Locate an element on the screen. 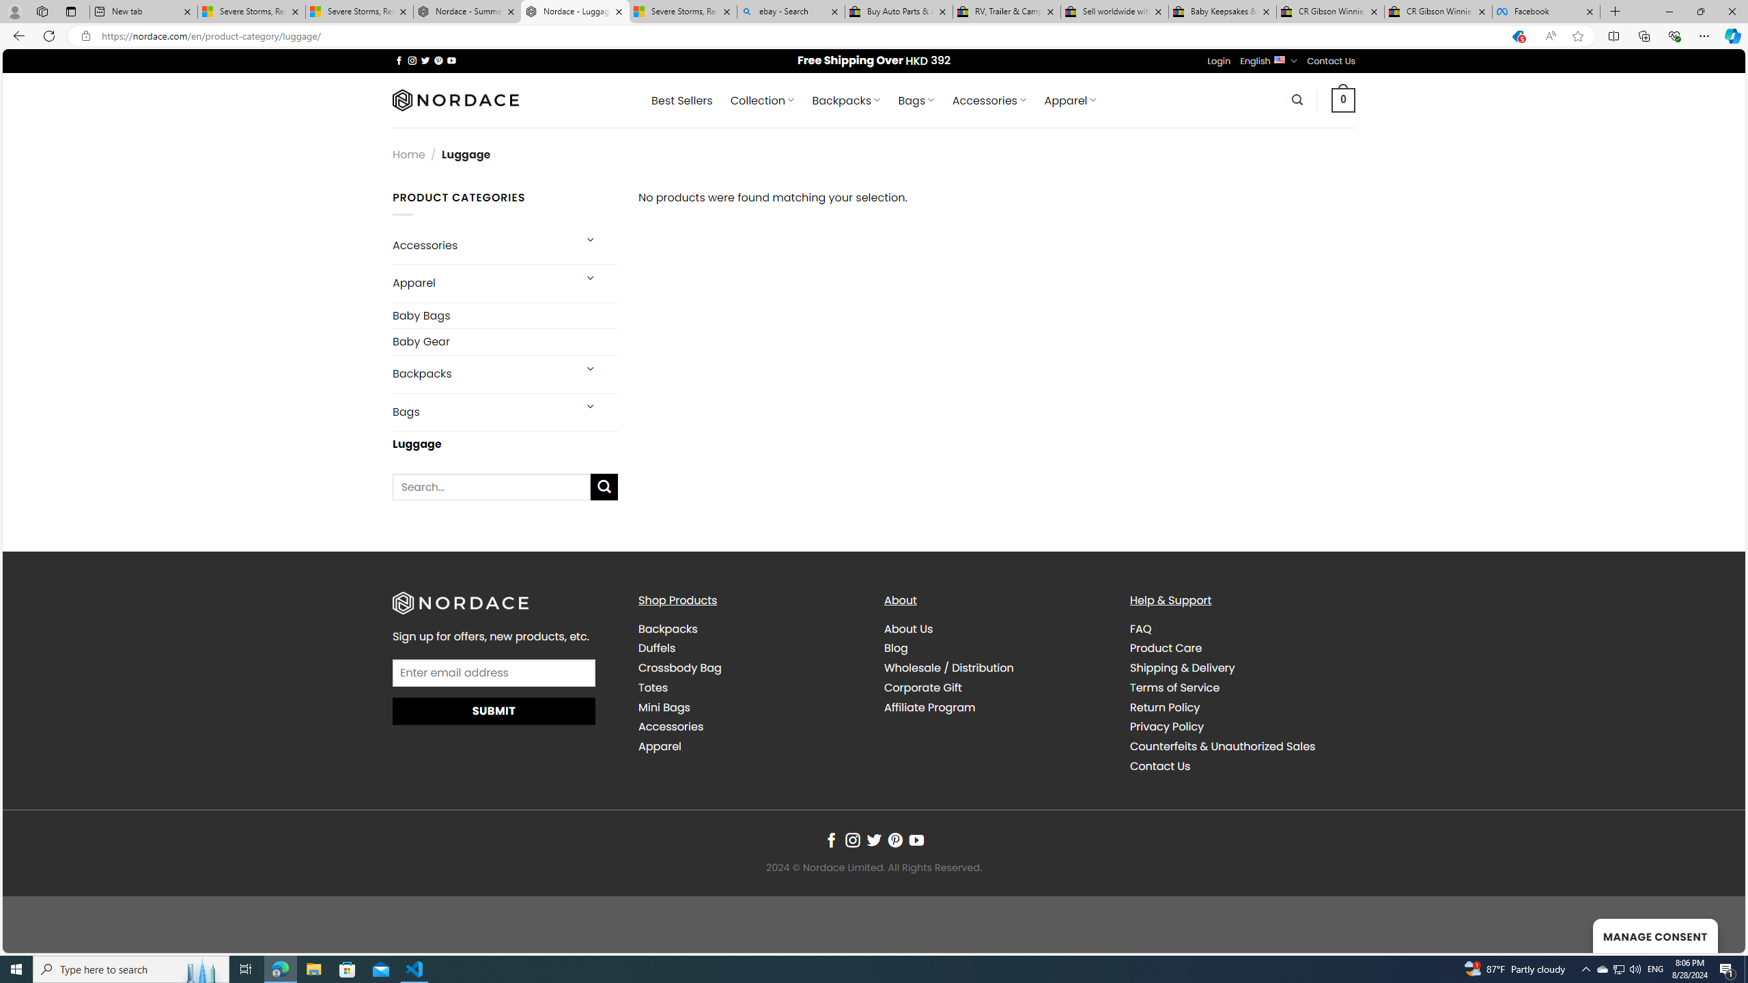 The width and height of the screenshot is (1748, 983). Submit is located at coordinates (494, 711).